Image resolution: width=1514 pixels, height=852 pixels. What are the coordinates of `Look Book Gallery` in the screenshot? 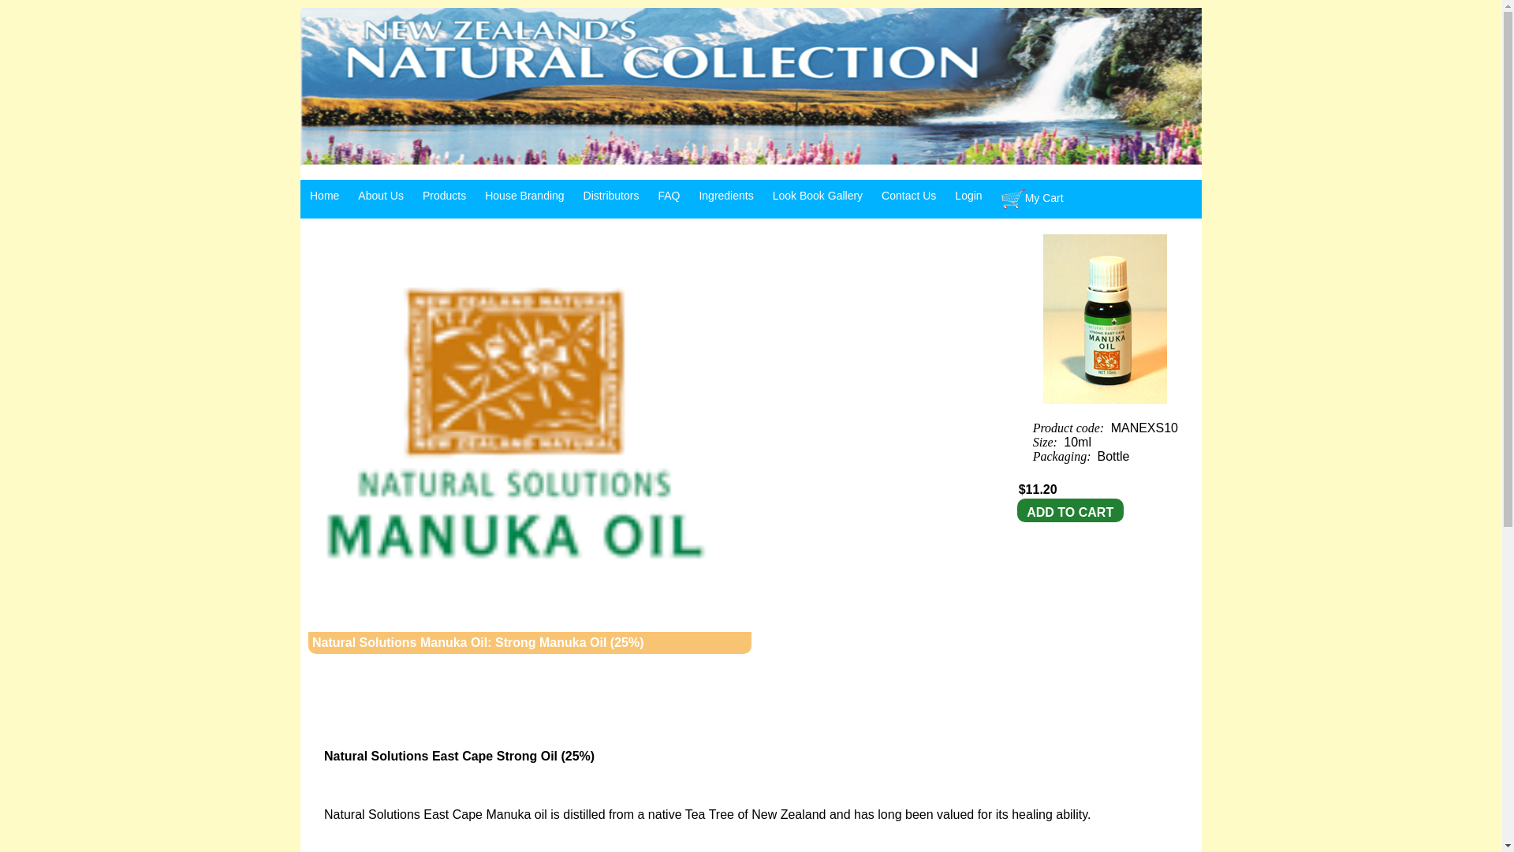 It's located at (817, 195).